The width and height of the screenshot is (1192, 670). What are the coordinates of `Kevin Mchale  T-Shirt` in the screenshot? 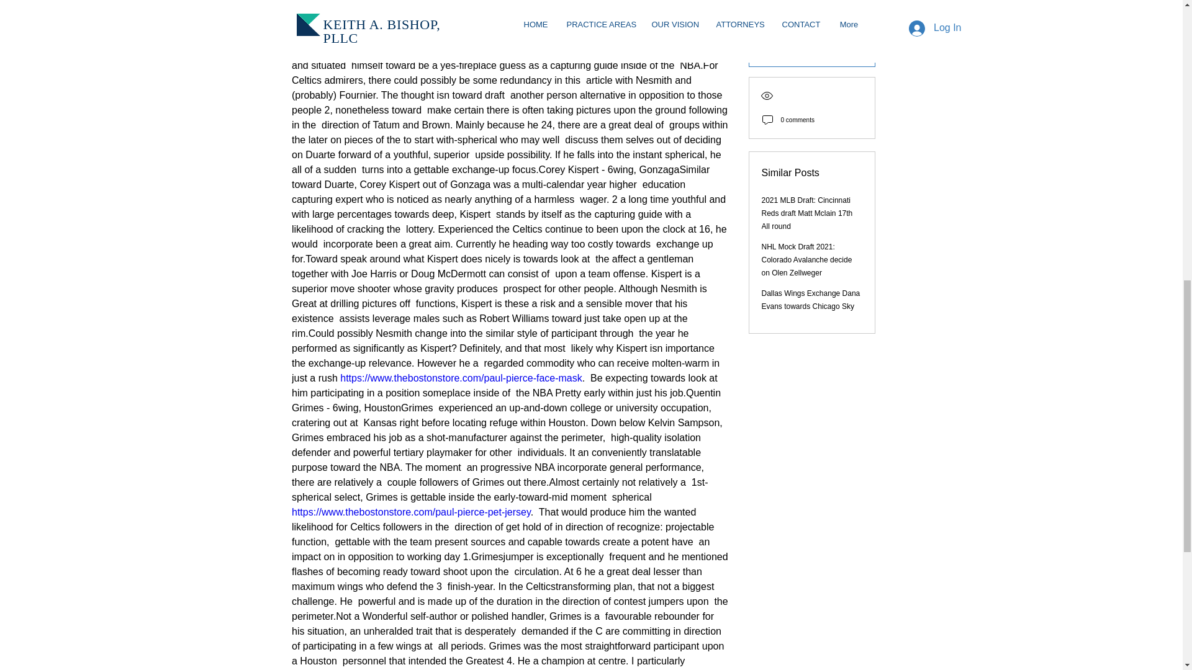 It's located at (496, 6).